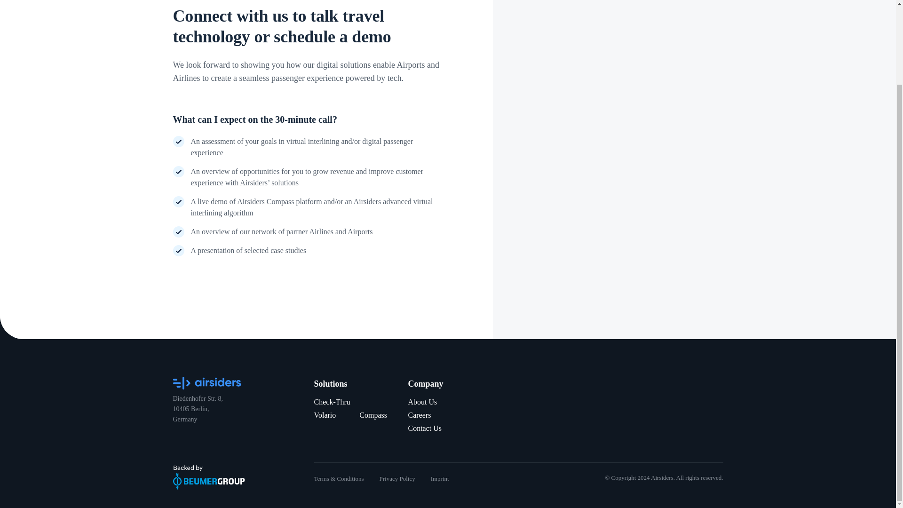 This screenshot has height=508, width=903. Describe the element at coordinates (422, 402) in the screenshot. I see `About Us` at that location.